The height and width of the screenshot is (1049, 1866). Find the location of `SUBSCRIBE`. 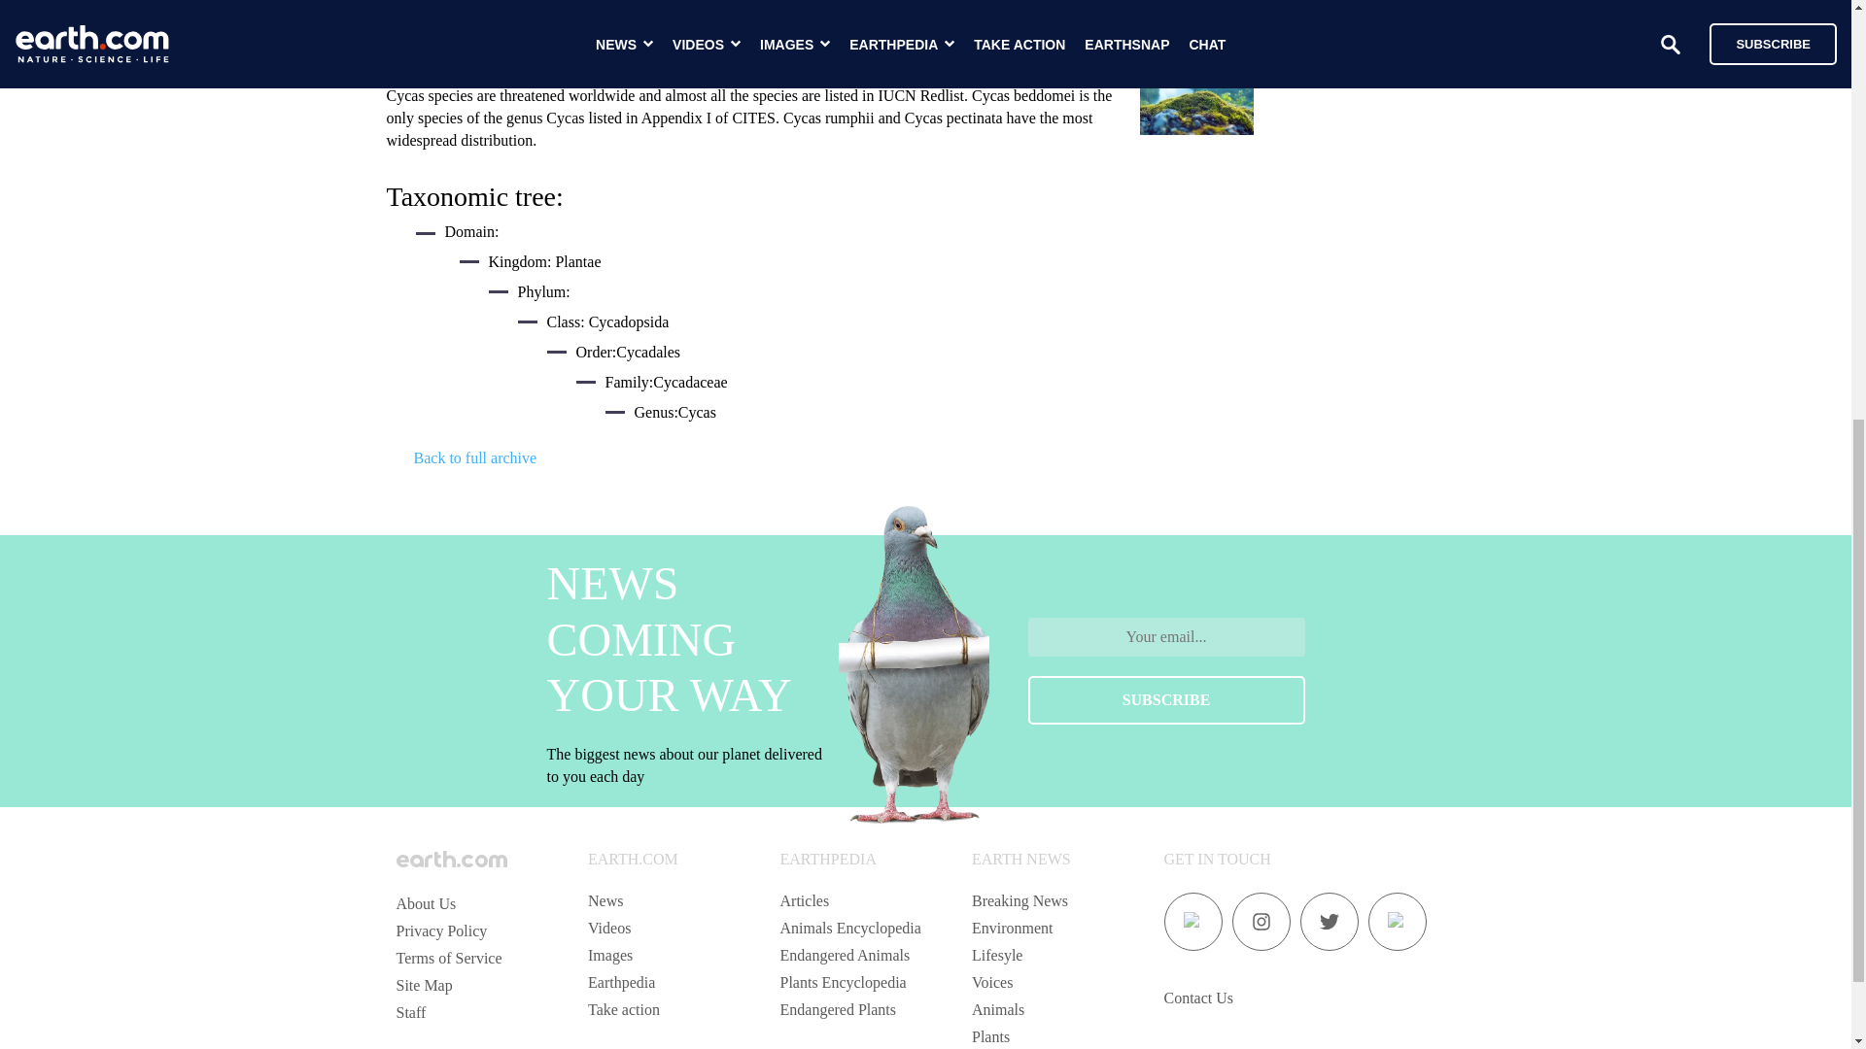

SUBSCRIBE is located at coordinates (1166, 699).